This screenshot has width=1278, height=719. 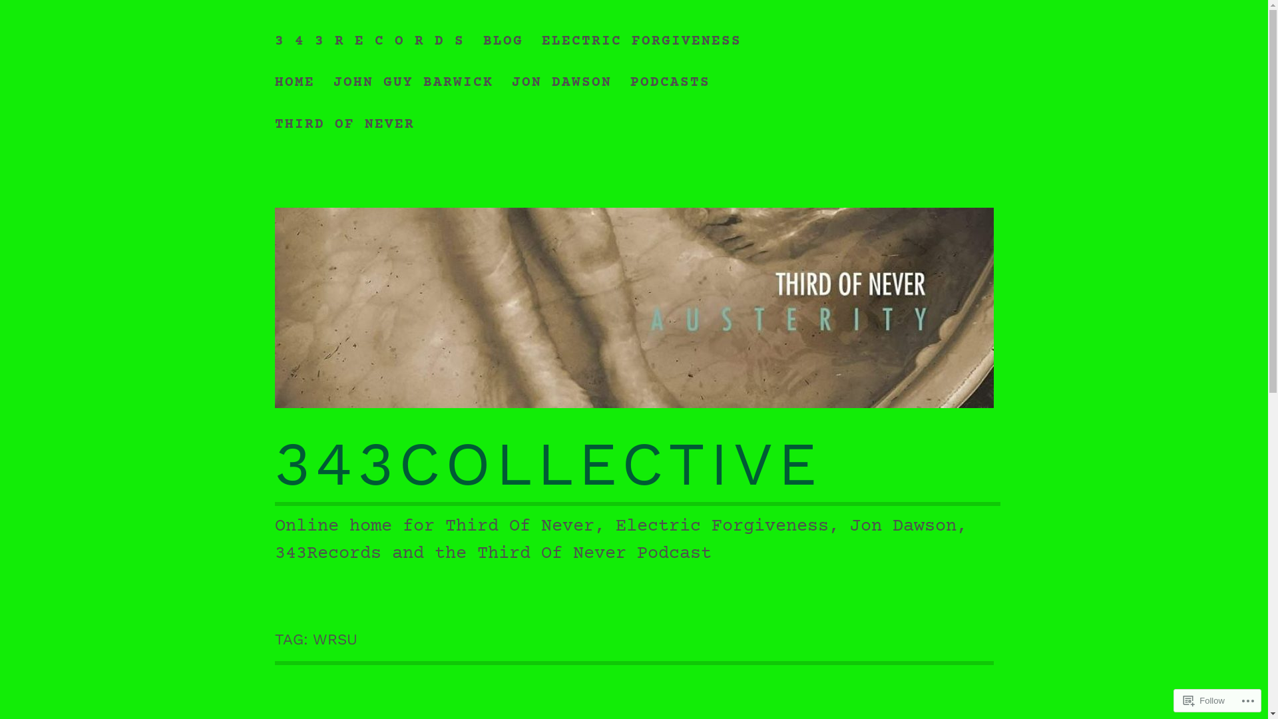 I want to click on Follow, so click(x=1204, y=700).